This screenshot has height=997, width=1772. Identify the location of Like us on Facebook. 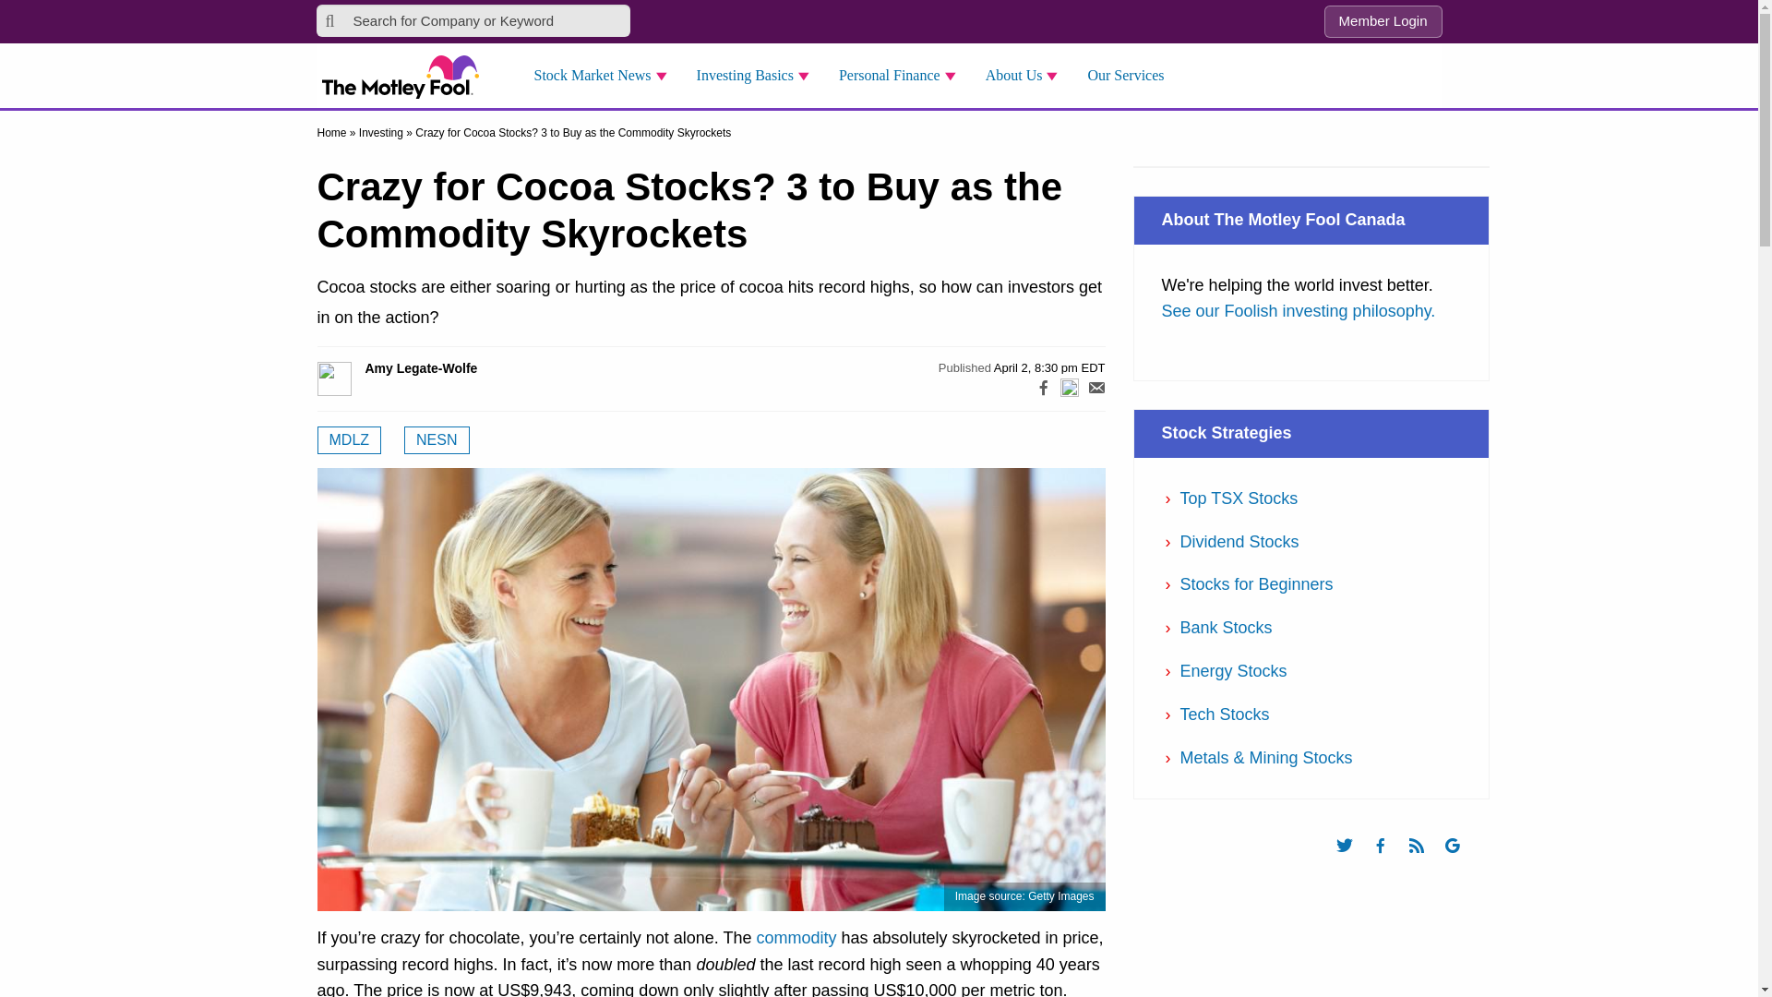
(1389, 861).